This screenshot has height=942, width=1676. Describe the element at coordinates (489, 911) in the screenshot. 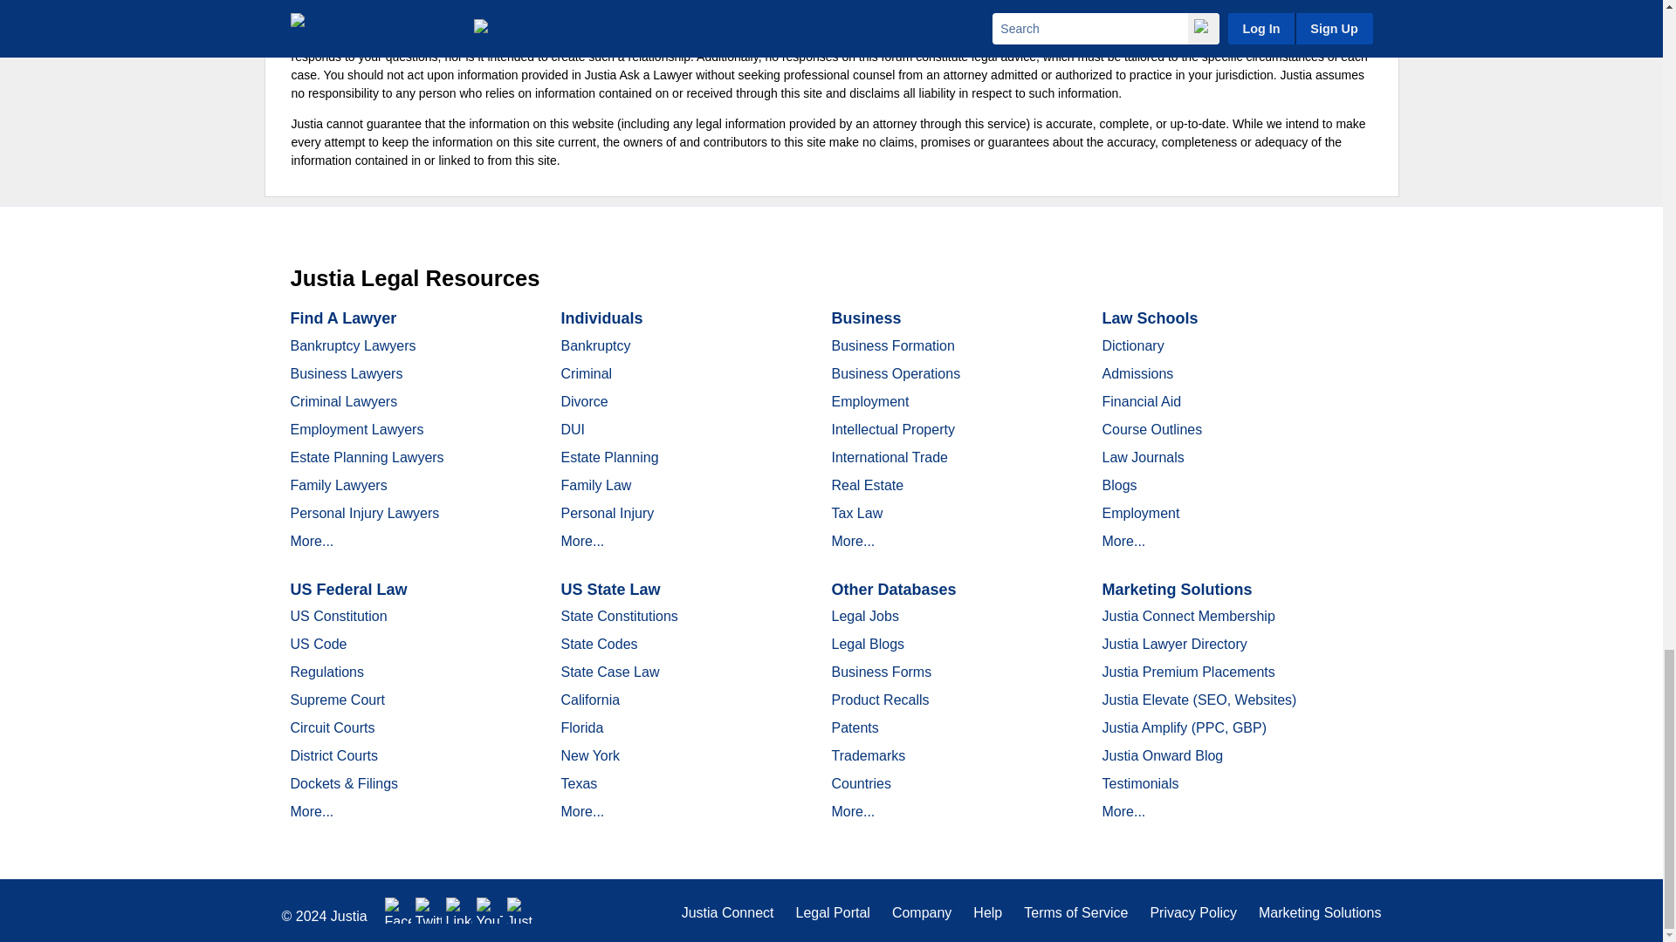

I see `YouTube` at that location.